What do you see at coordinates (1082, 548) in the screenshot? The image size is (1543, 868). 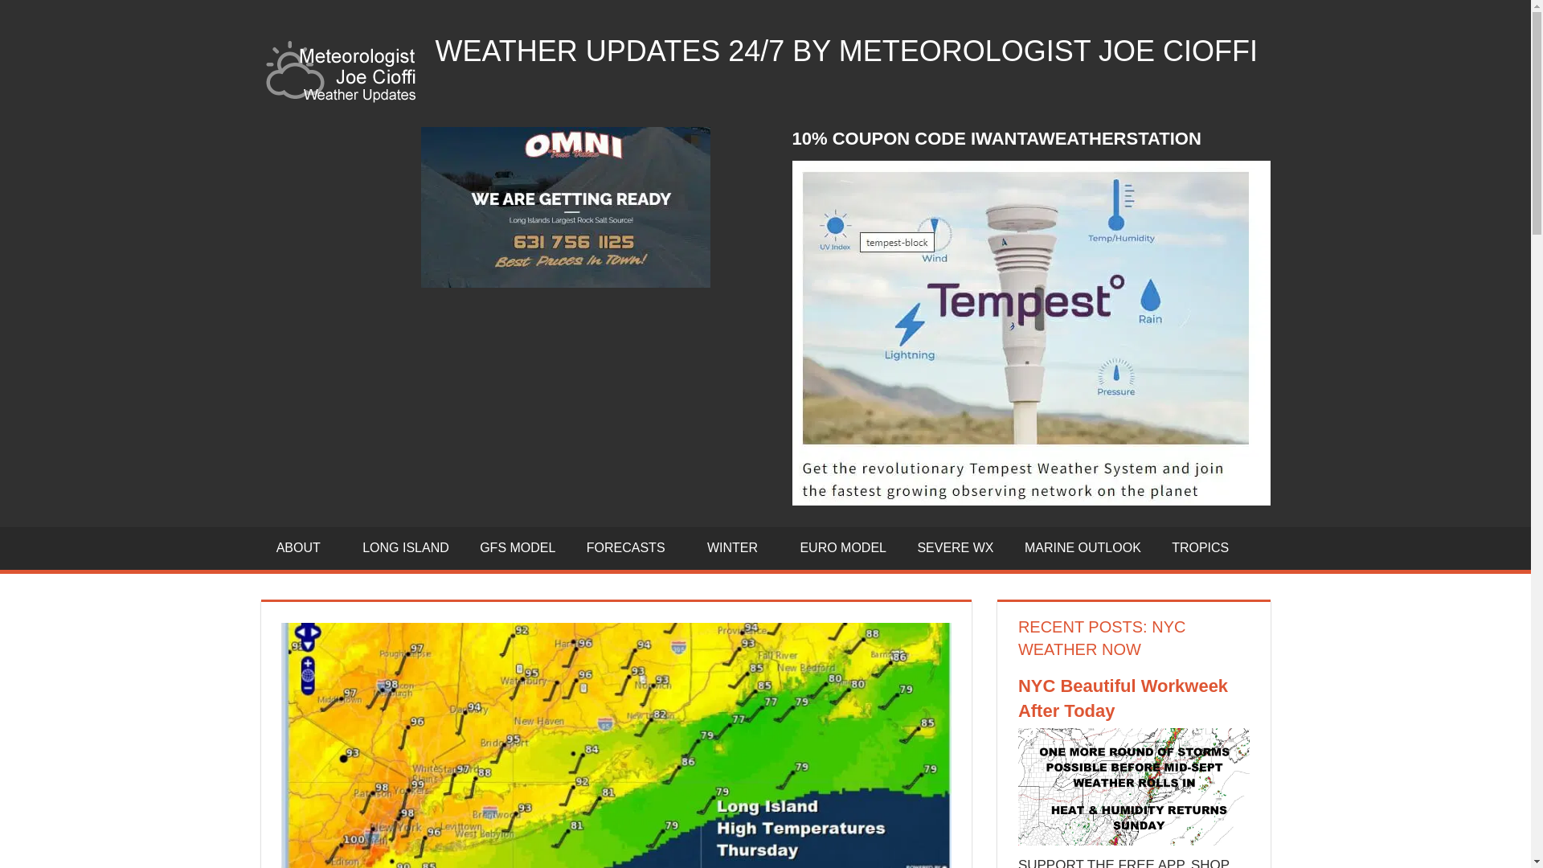 I see `MARINE OUTLOOK` at bounding box center [1082, 548].